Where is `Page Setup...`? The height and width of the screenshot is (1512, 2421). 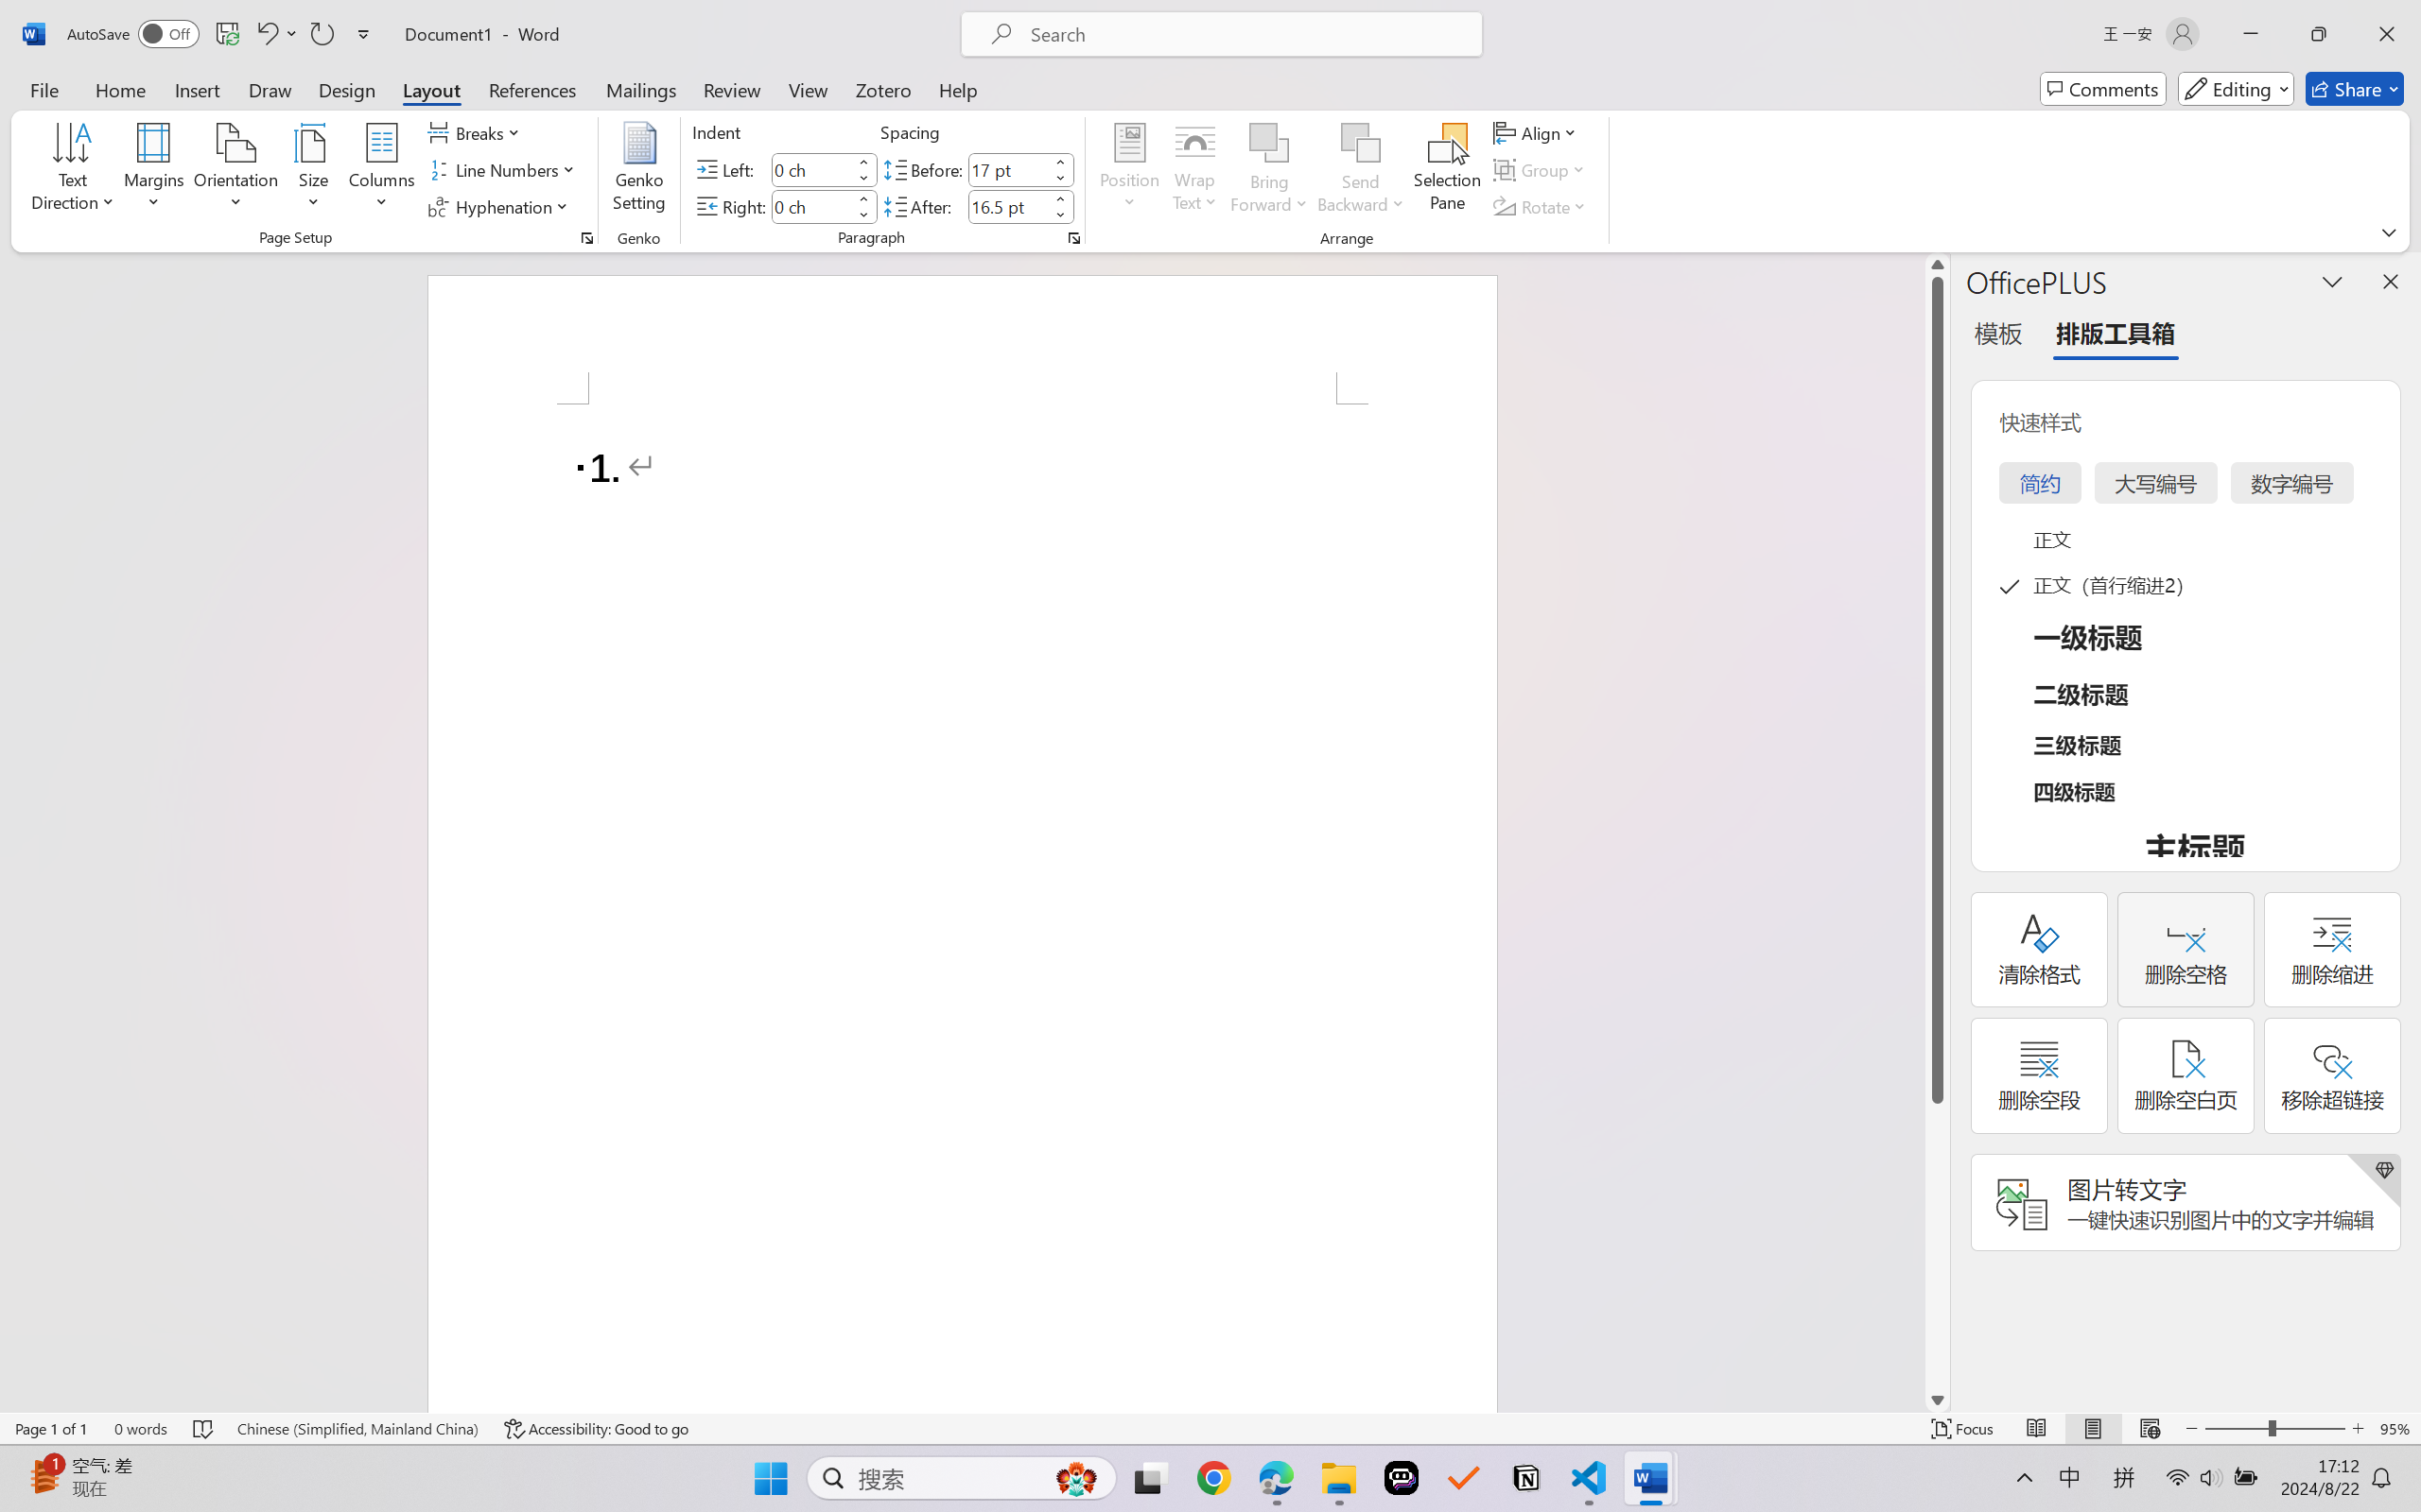
Page Setup... is located at coordinates (586, 238).